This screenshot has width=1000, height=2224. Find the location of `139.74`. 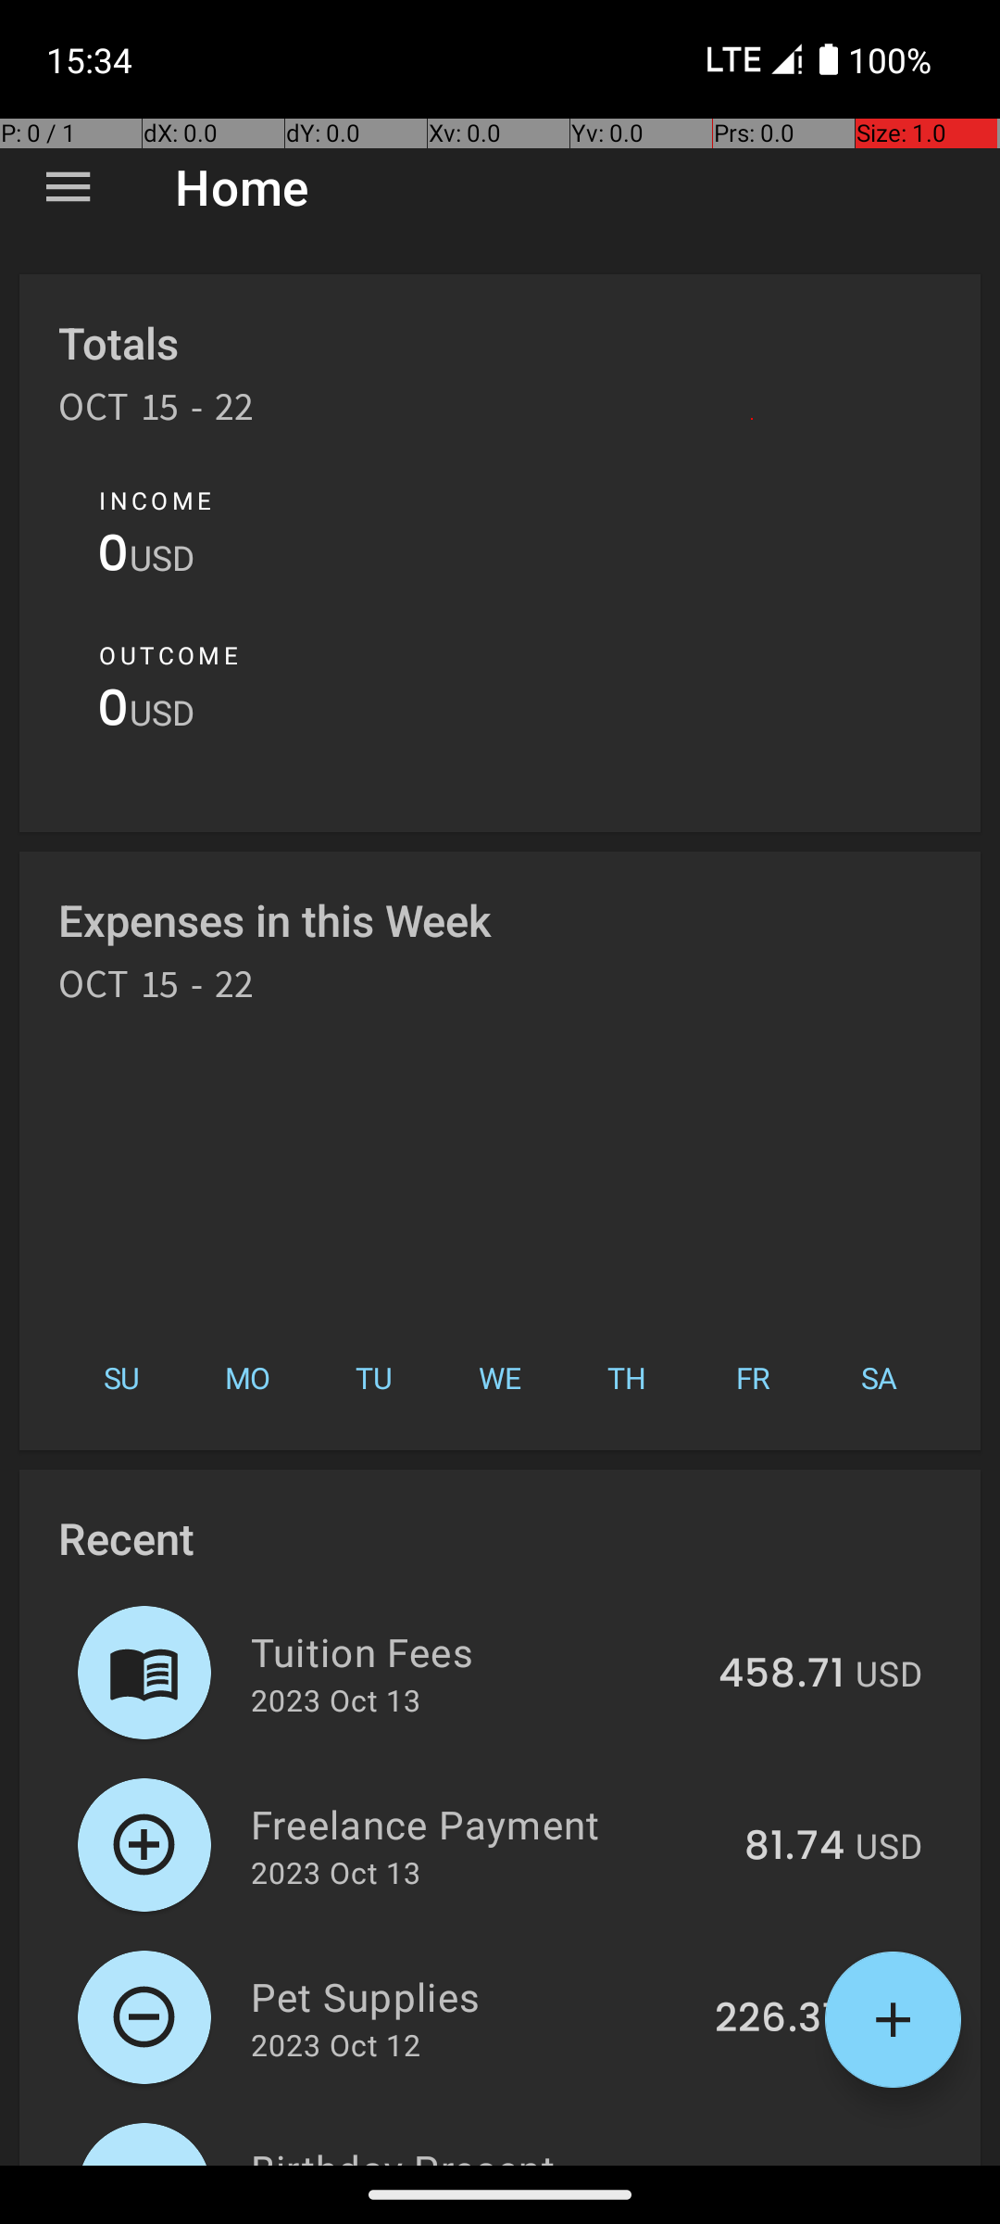

139.74 is located at coordinates (782, 2163).